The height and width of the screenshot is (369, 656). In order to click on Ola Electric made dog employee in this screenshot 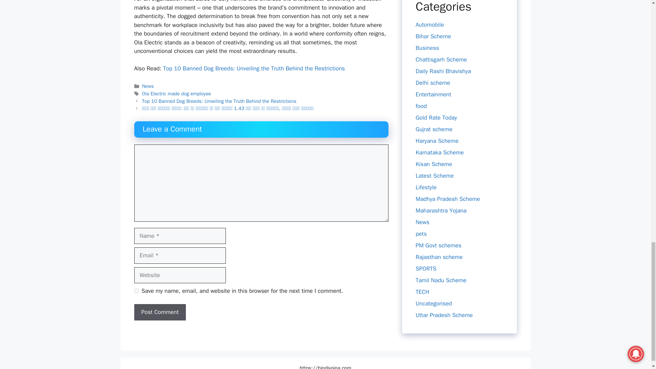, I will do `click(177, 93)`.